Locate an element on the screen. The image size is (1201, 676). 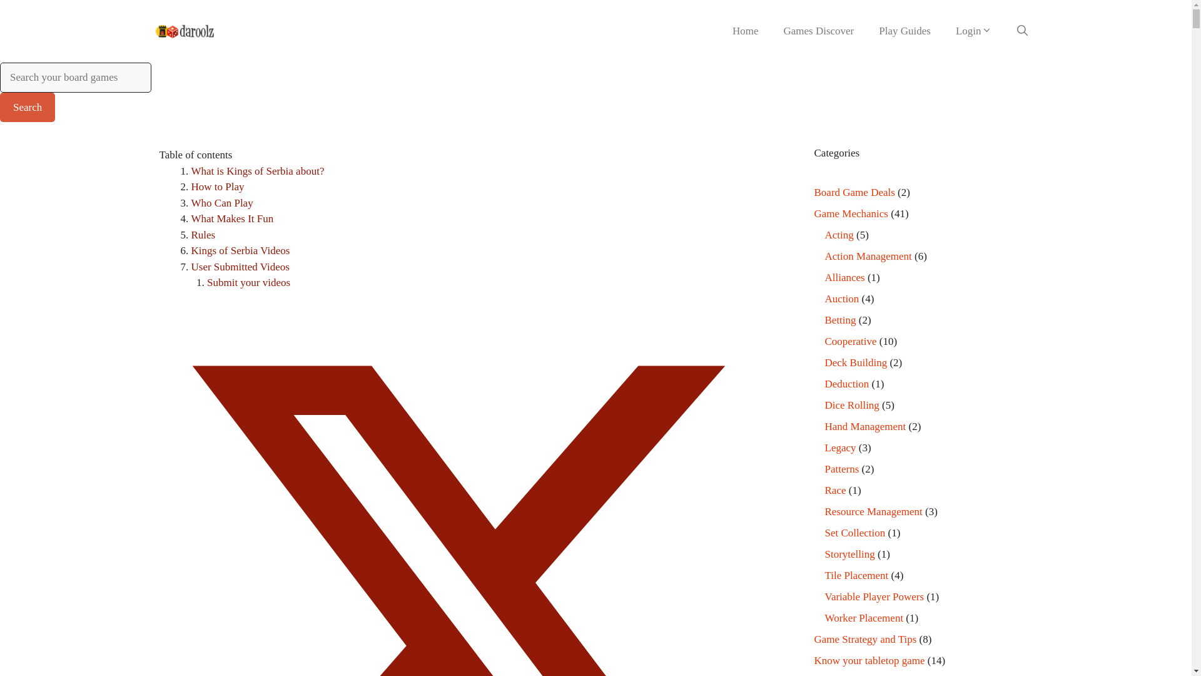
Kings of Serbia Videos is located at coordinates (240, 250).